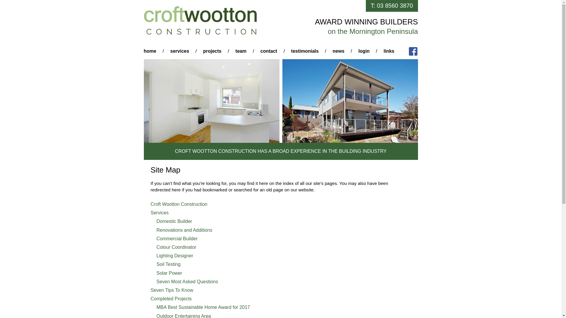 This screenshot has width=566, height=318. What do you see at coordinates (364, 51) in the screenshot?
I see `login` at bounding box center [364, 51].